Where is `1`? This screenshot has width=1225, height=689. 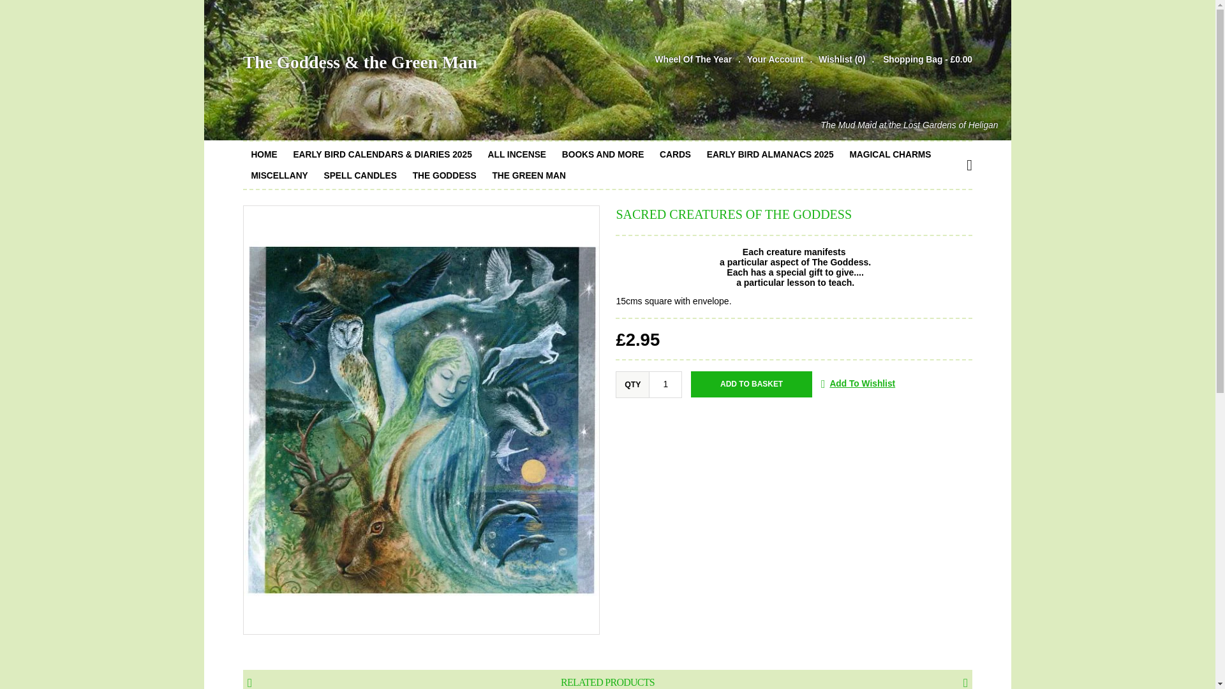 1 is located at coordinates (665, 385).